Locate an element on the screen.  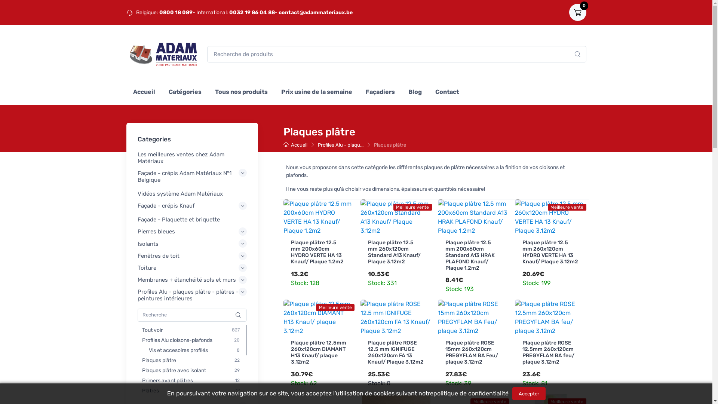
Prix usine de la semaine is located at coordinates (317, 91).